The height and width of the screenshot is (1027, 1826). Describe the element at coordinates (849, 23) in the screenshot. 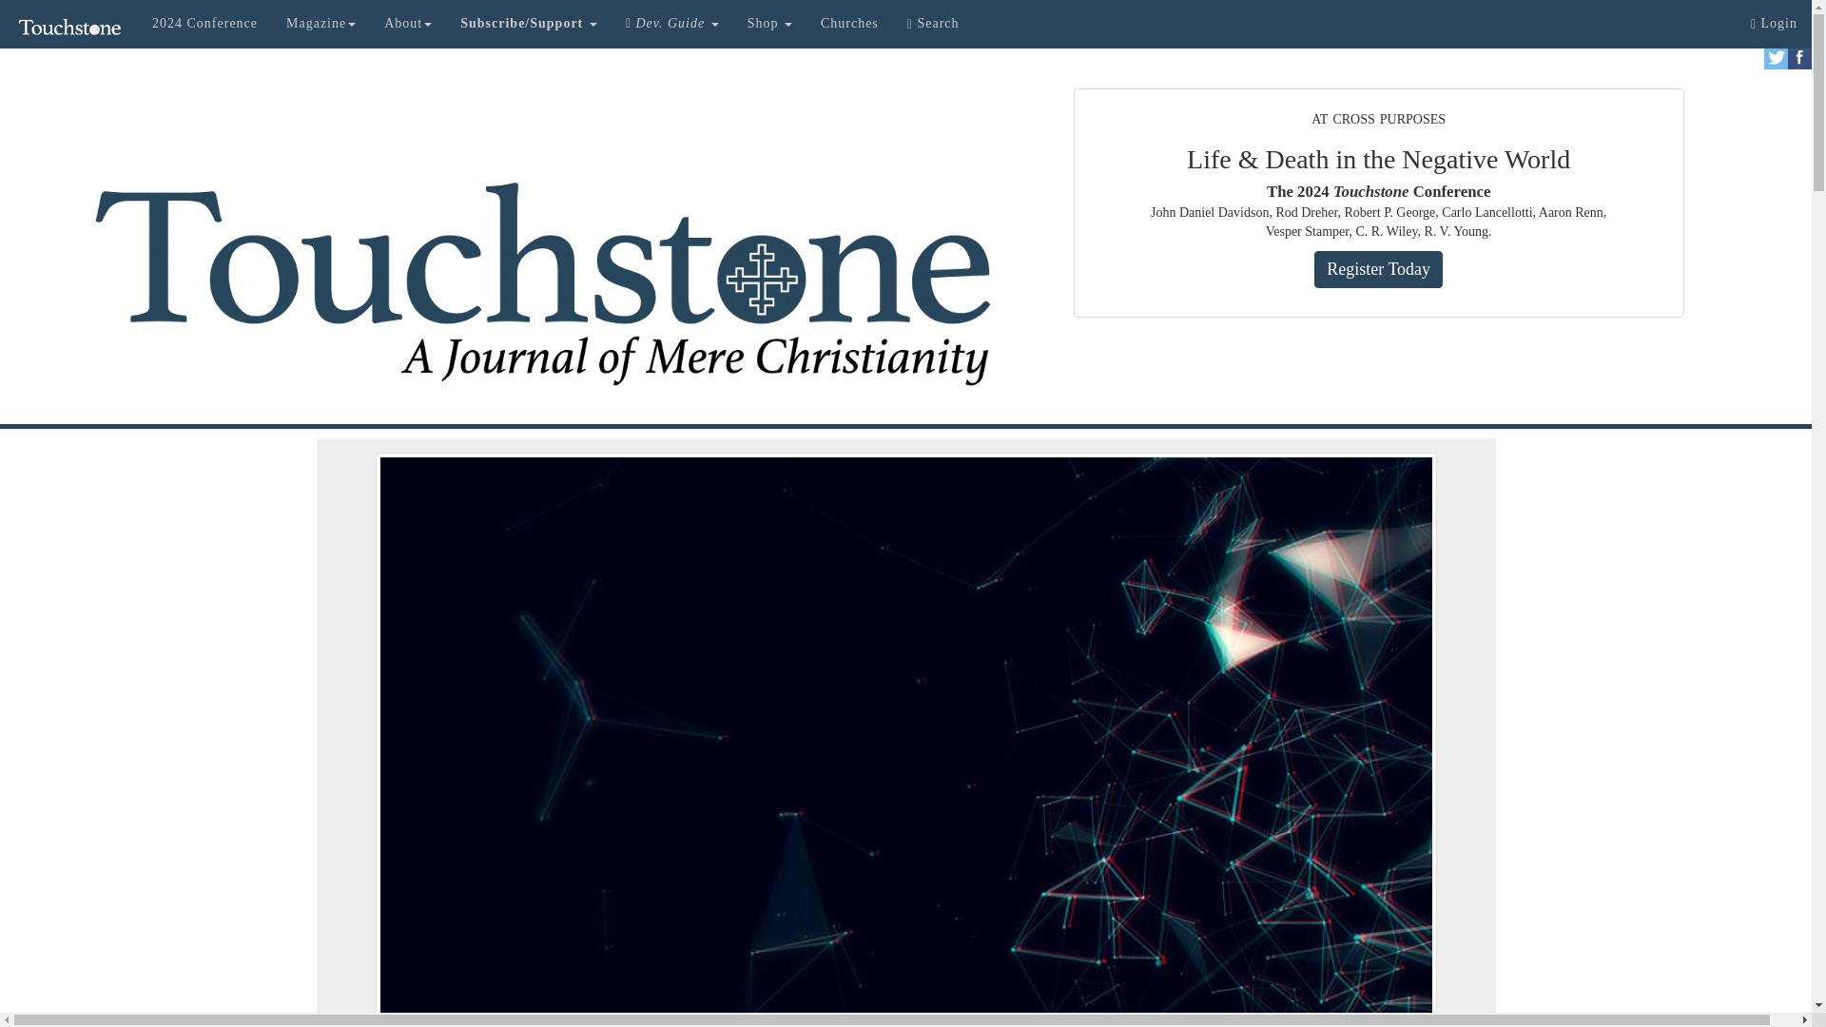

I see `Churches` at that location.